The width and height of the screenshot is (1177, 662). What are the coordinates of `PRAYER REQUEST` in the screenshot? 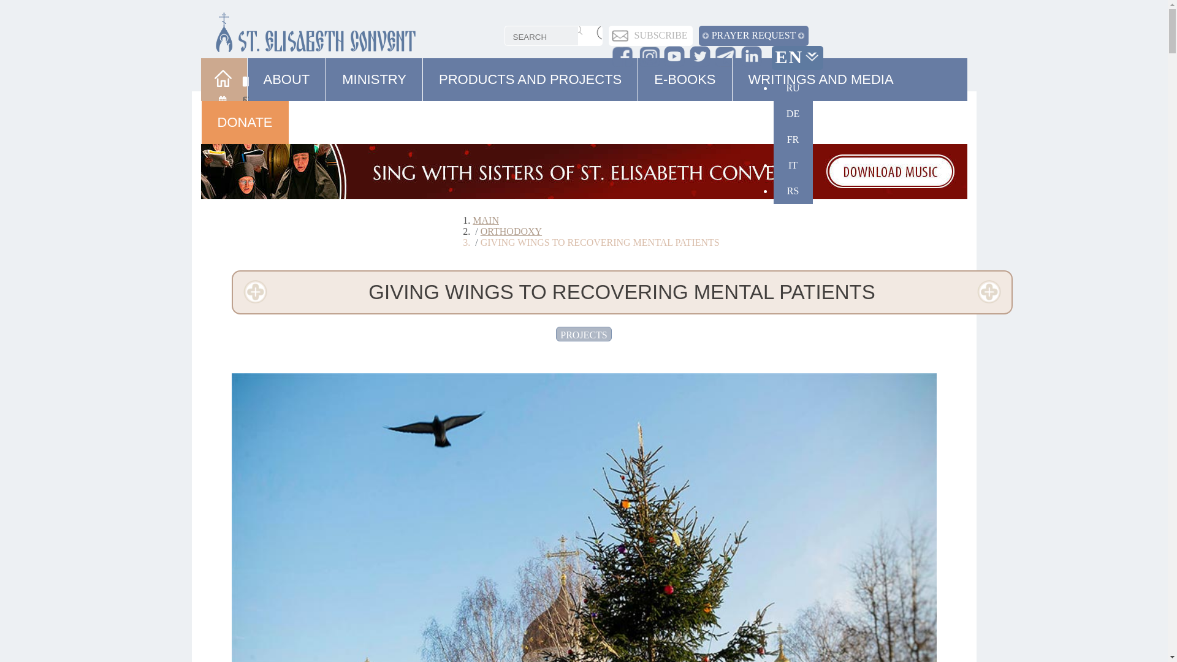 It's located at (754, 35).